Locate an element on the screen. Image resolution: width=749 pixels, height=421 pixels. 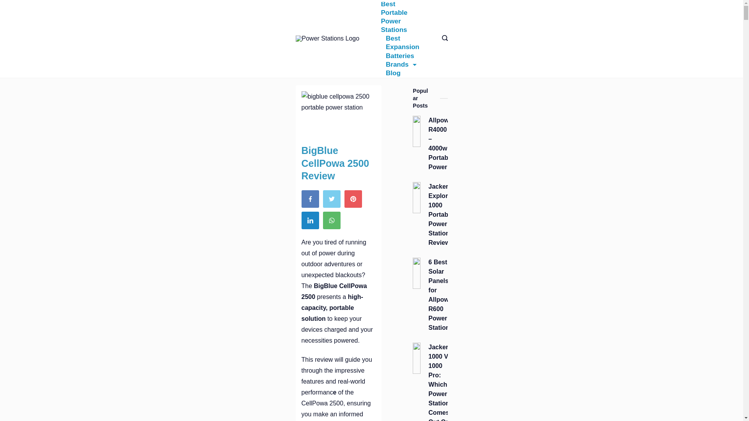
Best Portable Power Stations is located at coordinates (403, 17).